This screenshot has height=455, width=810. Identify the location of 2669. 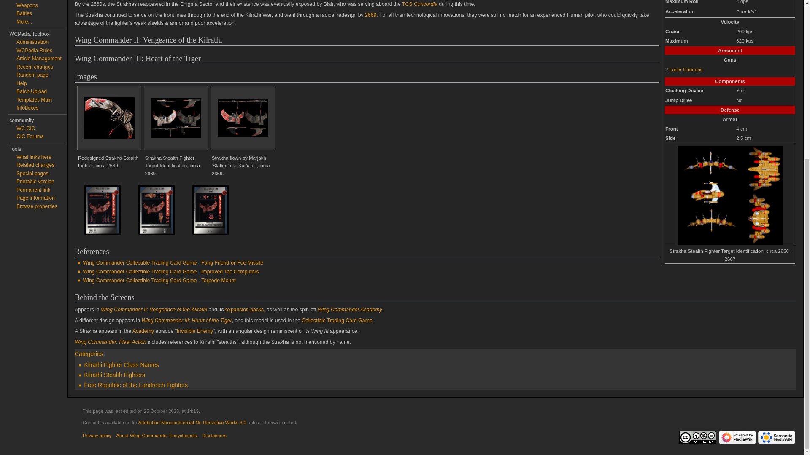
(370, 15).